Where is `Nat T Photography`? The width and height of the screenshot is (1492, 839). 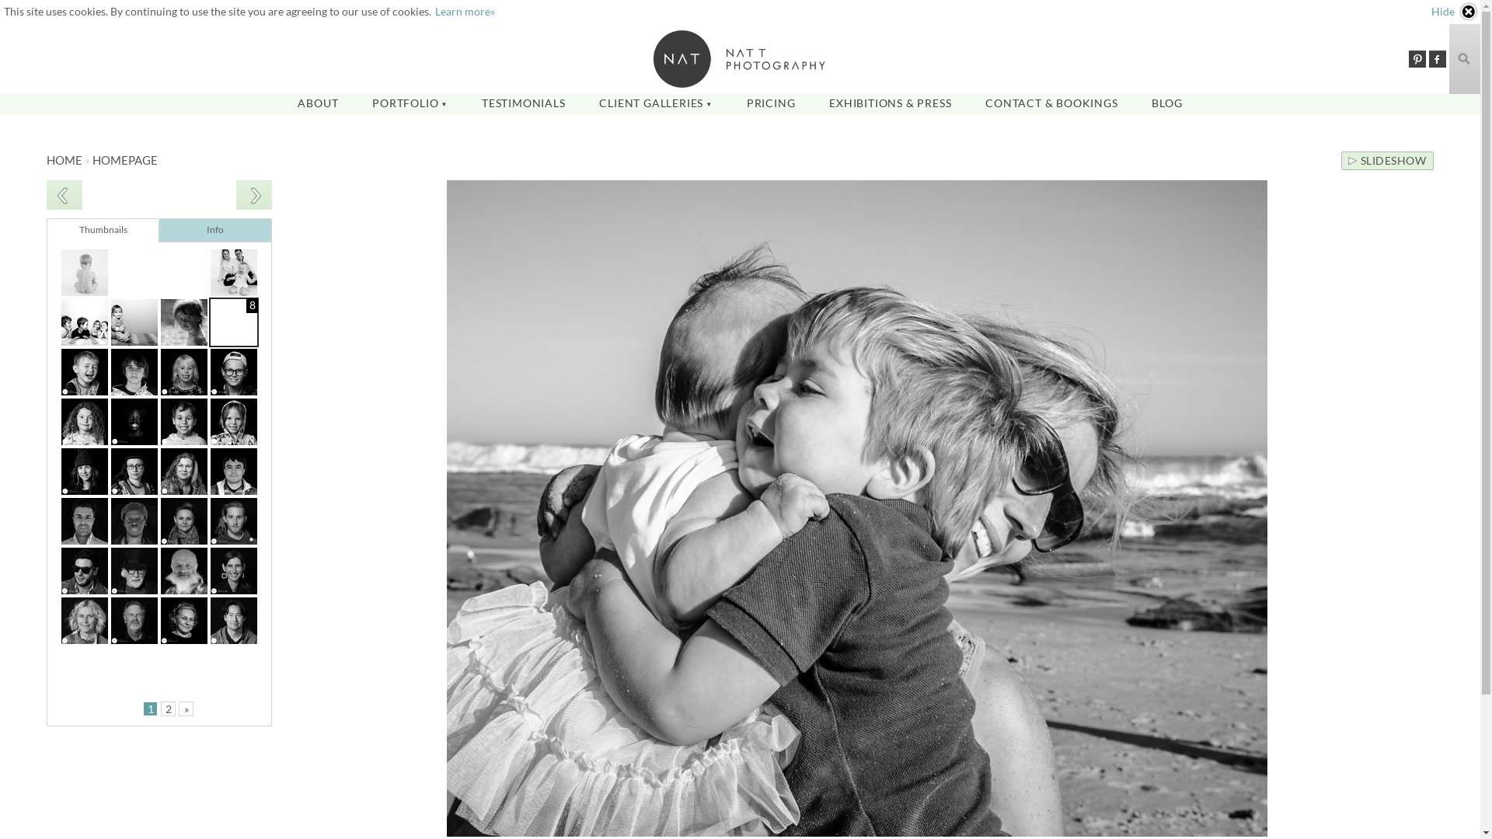
Nat T Photography is located at coordinates (740, 59).